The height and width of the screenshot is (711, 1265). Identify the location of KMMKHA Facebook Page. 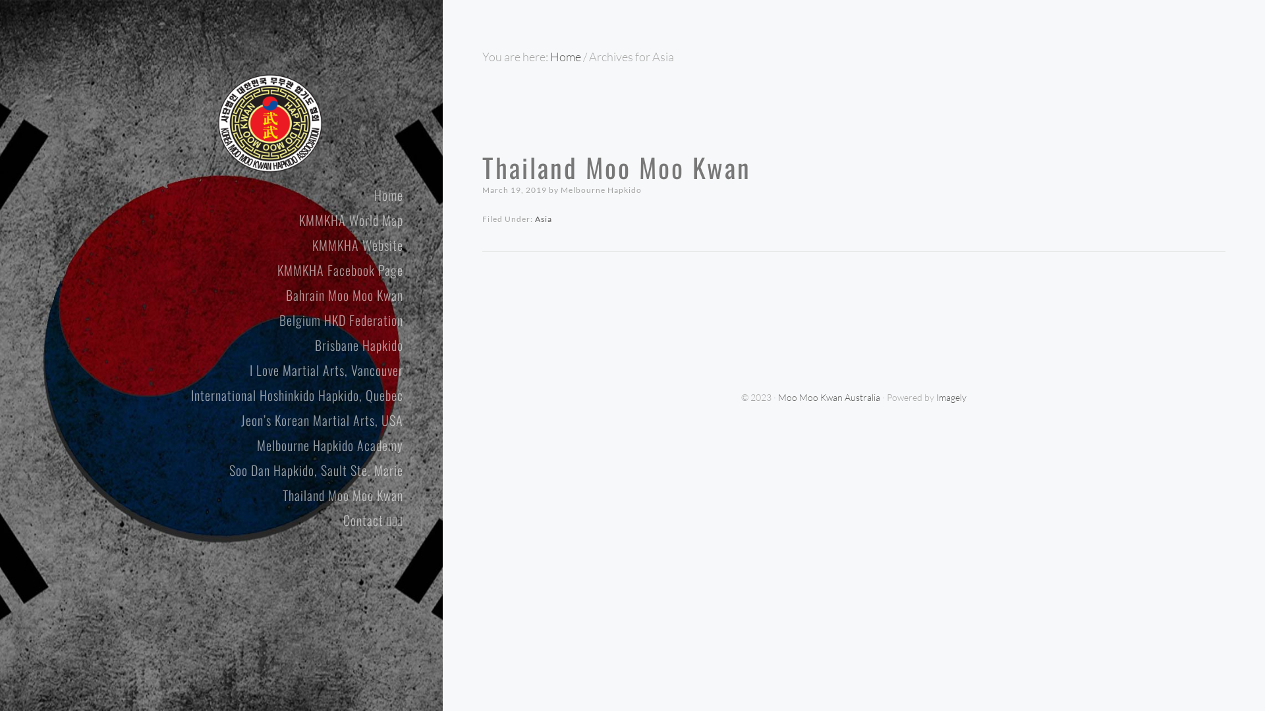
(211, 270).